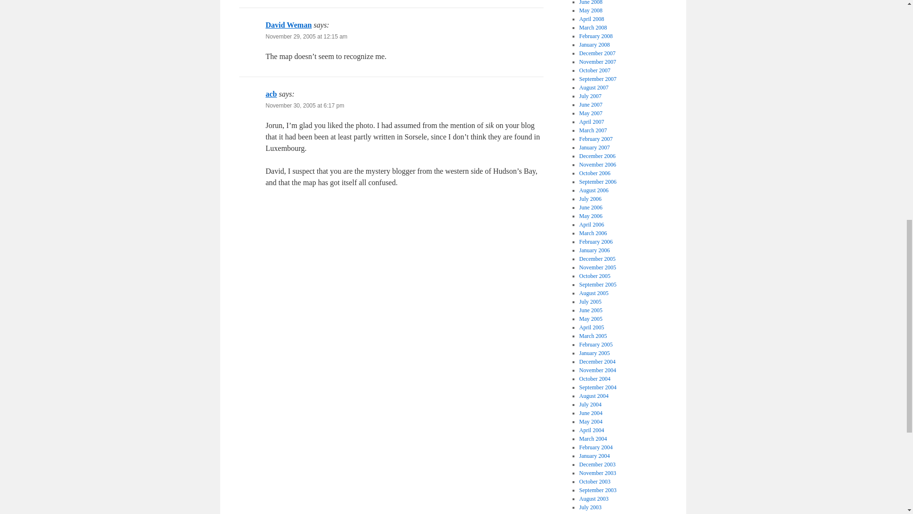 This screenshot has height=514, width=913. I want to click on November 30, 2005 at 6:17 pm, so click(304, 105).